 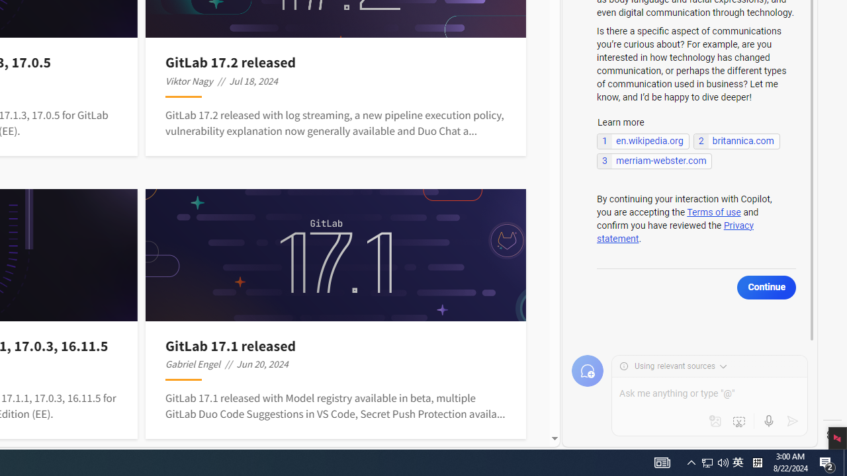 I want to click on GitLab 17.1 released, so click(x=335, y=345).